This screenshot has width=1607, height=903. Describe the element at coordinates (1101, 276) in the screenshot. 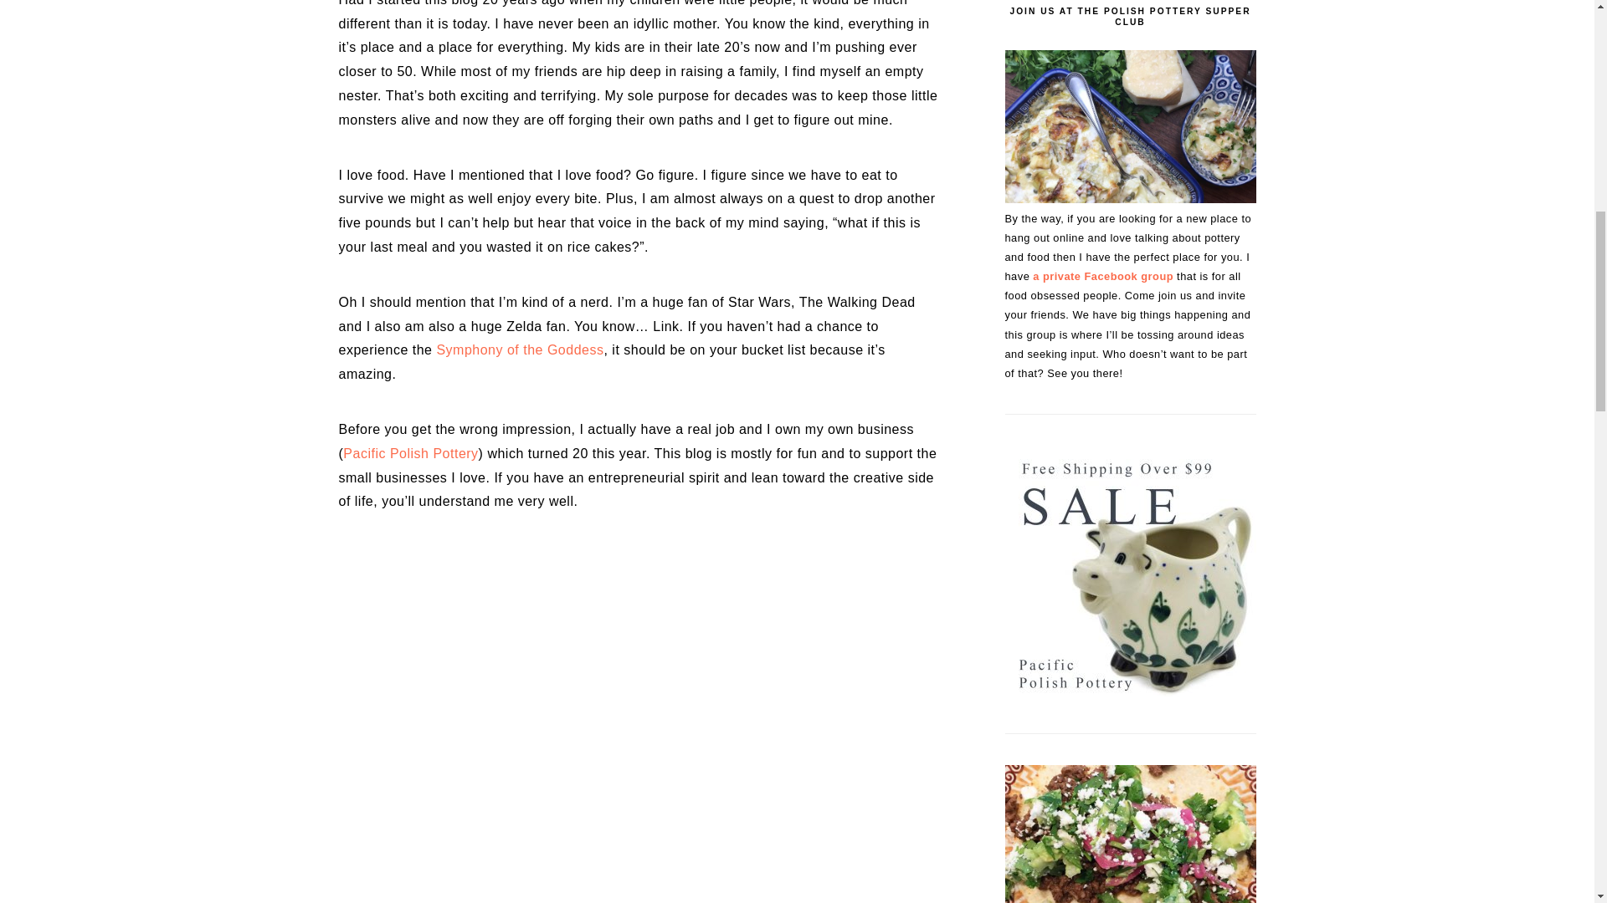

I see `a private Facebook group` at that location.